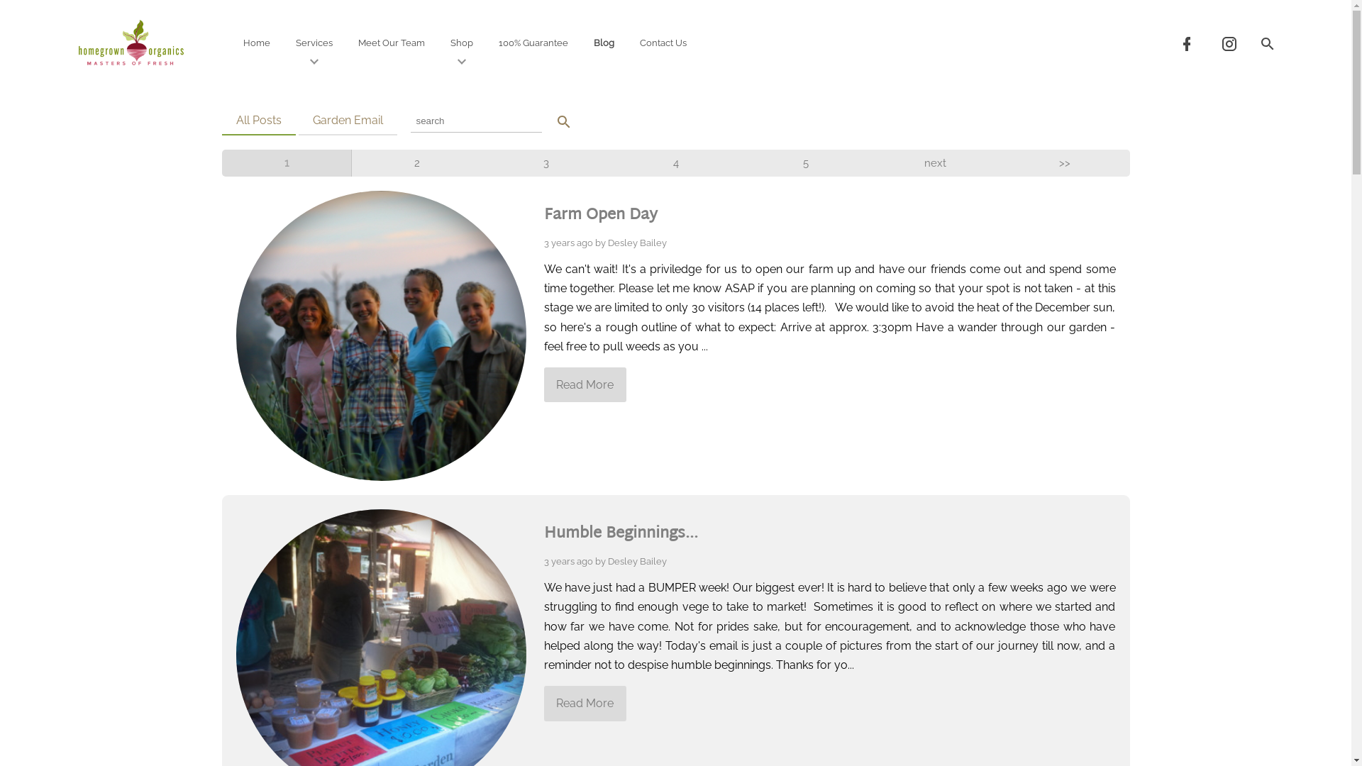  Describe the element at coordinates (380, 336) in the screenshot. I see `IMG-5910.jpg` at that location.